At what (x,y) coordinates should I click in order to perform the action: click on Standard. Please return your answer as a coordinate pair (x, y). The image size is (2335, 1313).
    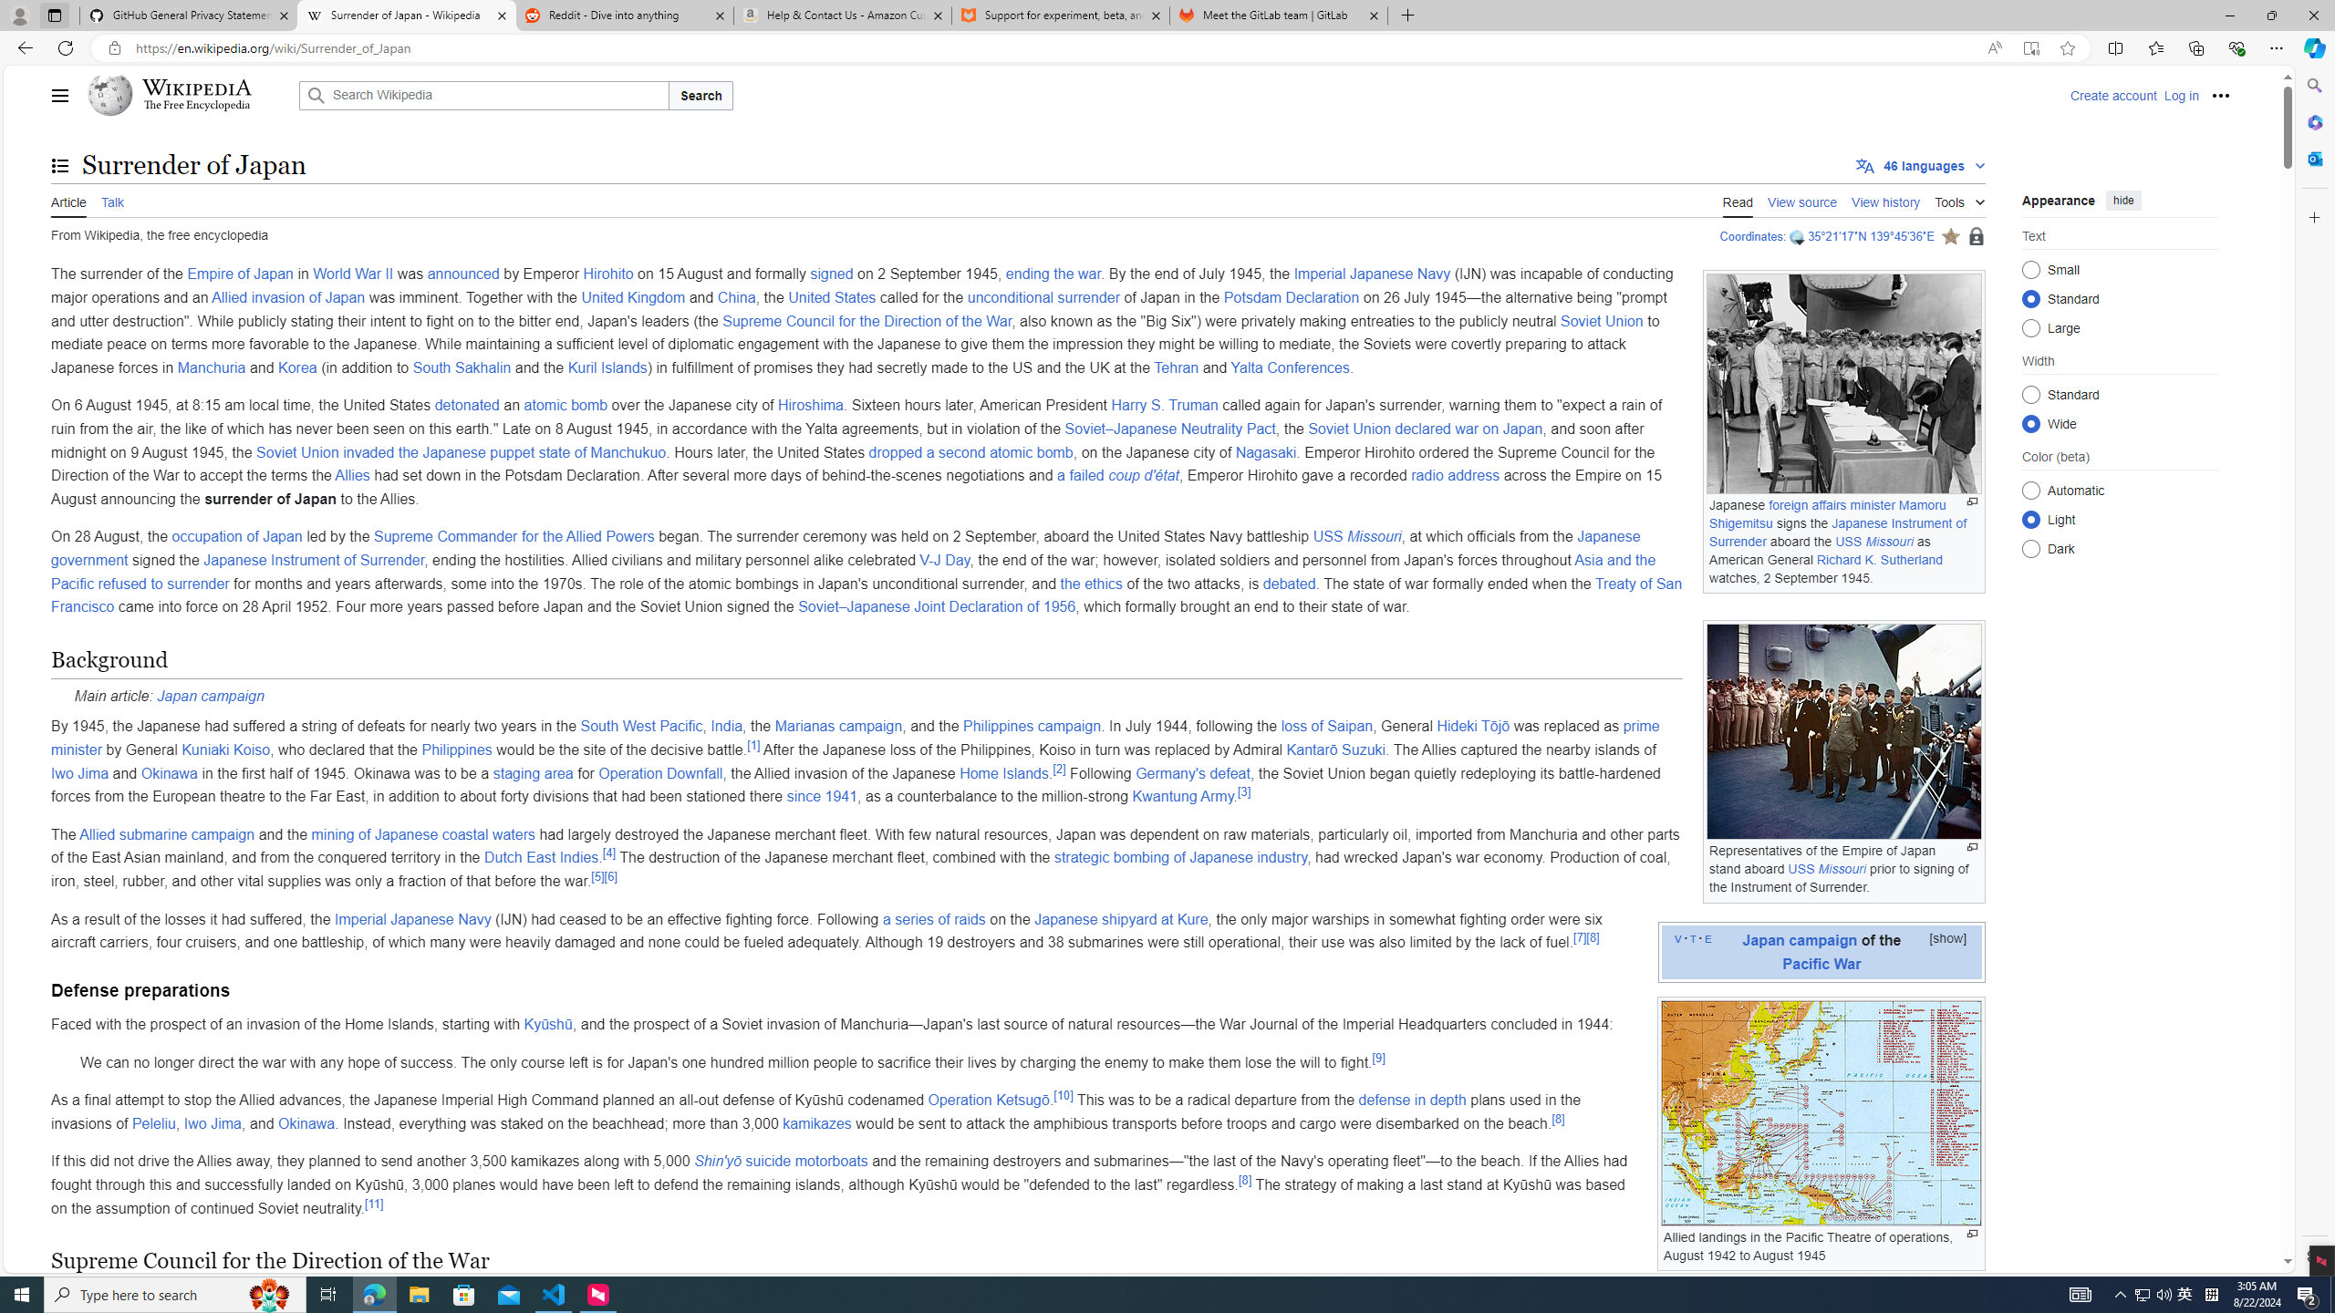
    Looking at the image, I should click on (2030, 394).